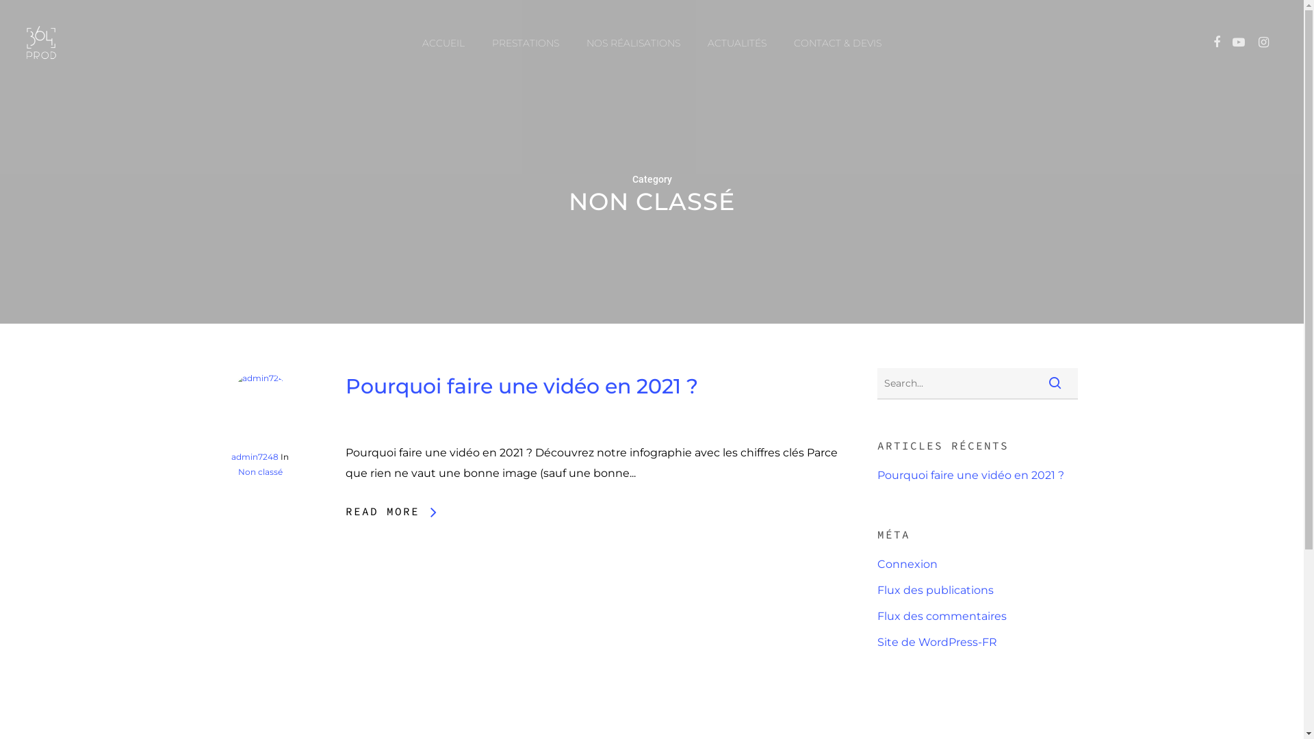 The image size is (1314, 739). Describe the element at coordinates (700, 640) in the screenshot. I see `instagram` at that location.